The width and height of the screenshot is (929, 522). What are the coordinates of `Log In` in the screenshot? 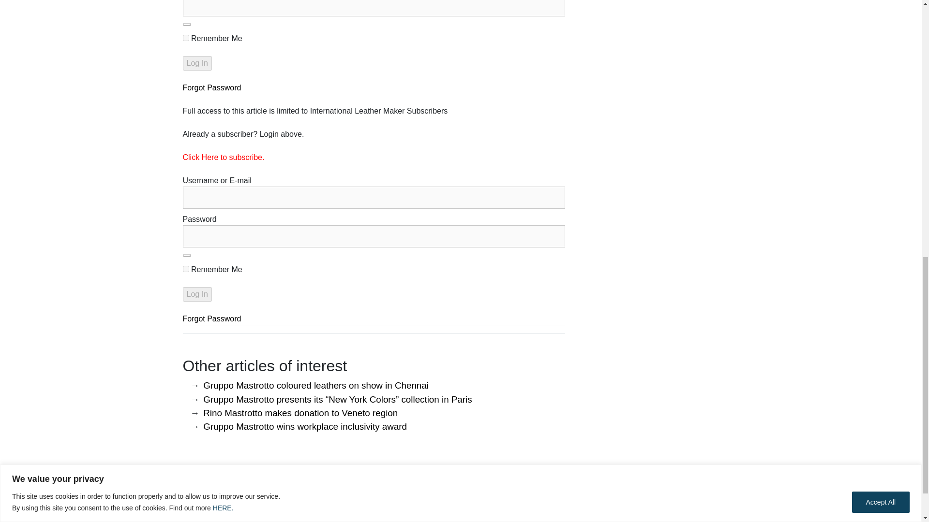 It's located at (197, 294).